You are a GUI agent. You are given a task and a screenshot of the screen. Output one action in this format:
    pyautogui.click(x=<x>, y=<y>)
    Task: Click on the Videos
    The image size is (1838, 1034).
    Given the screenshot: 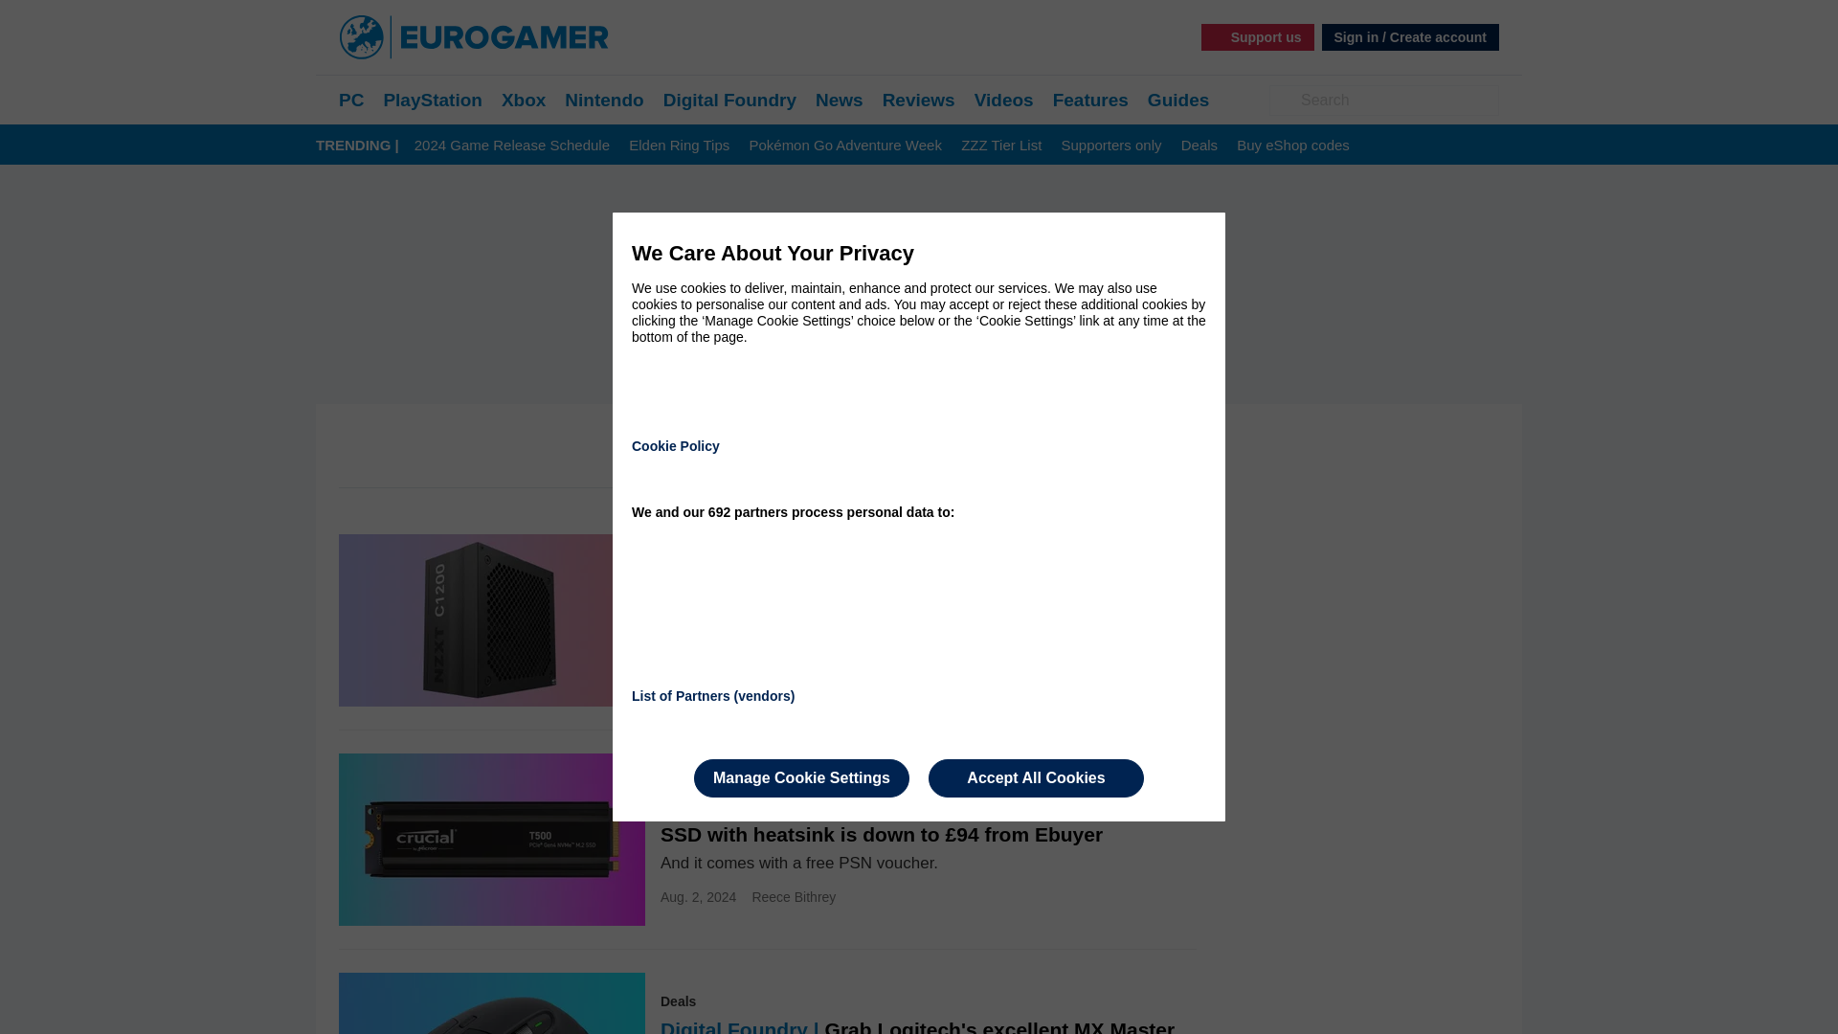 What is the action you would take?
    pyautogui.click(x=1003, y=100)
    